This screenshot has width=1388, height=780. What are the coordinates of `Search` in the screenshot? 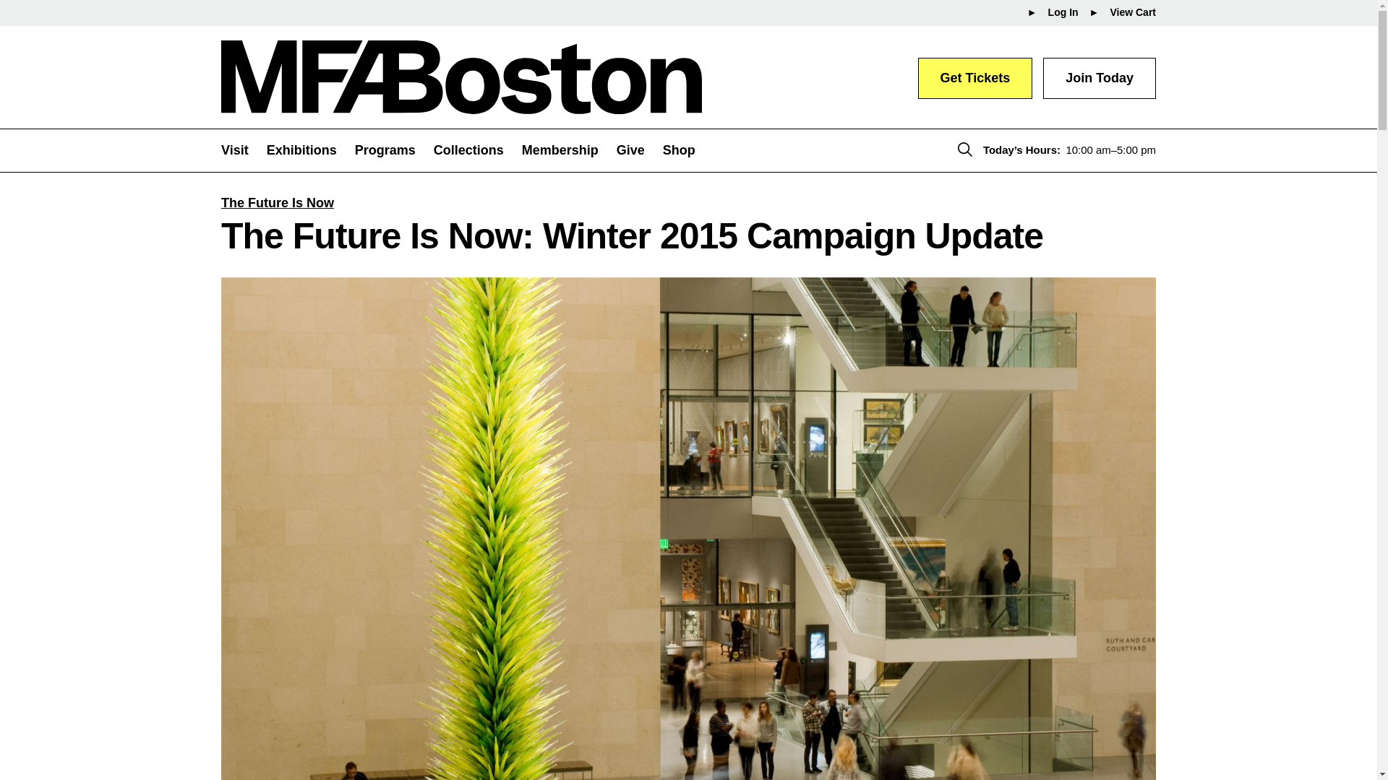 It's located at (964, 149).